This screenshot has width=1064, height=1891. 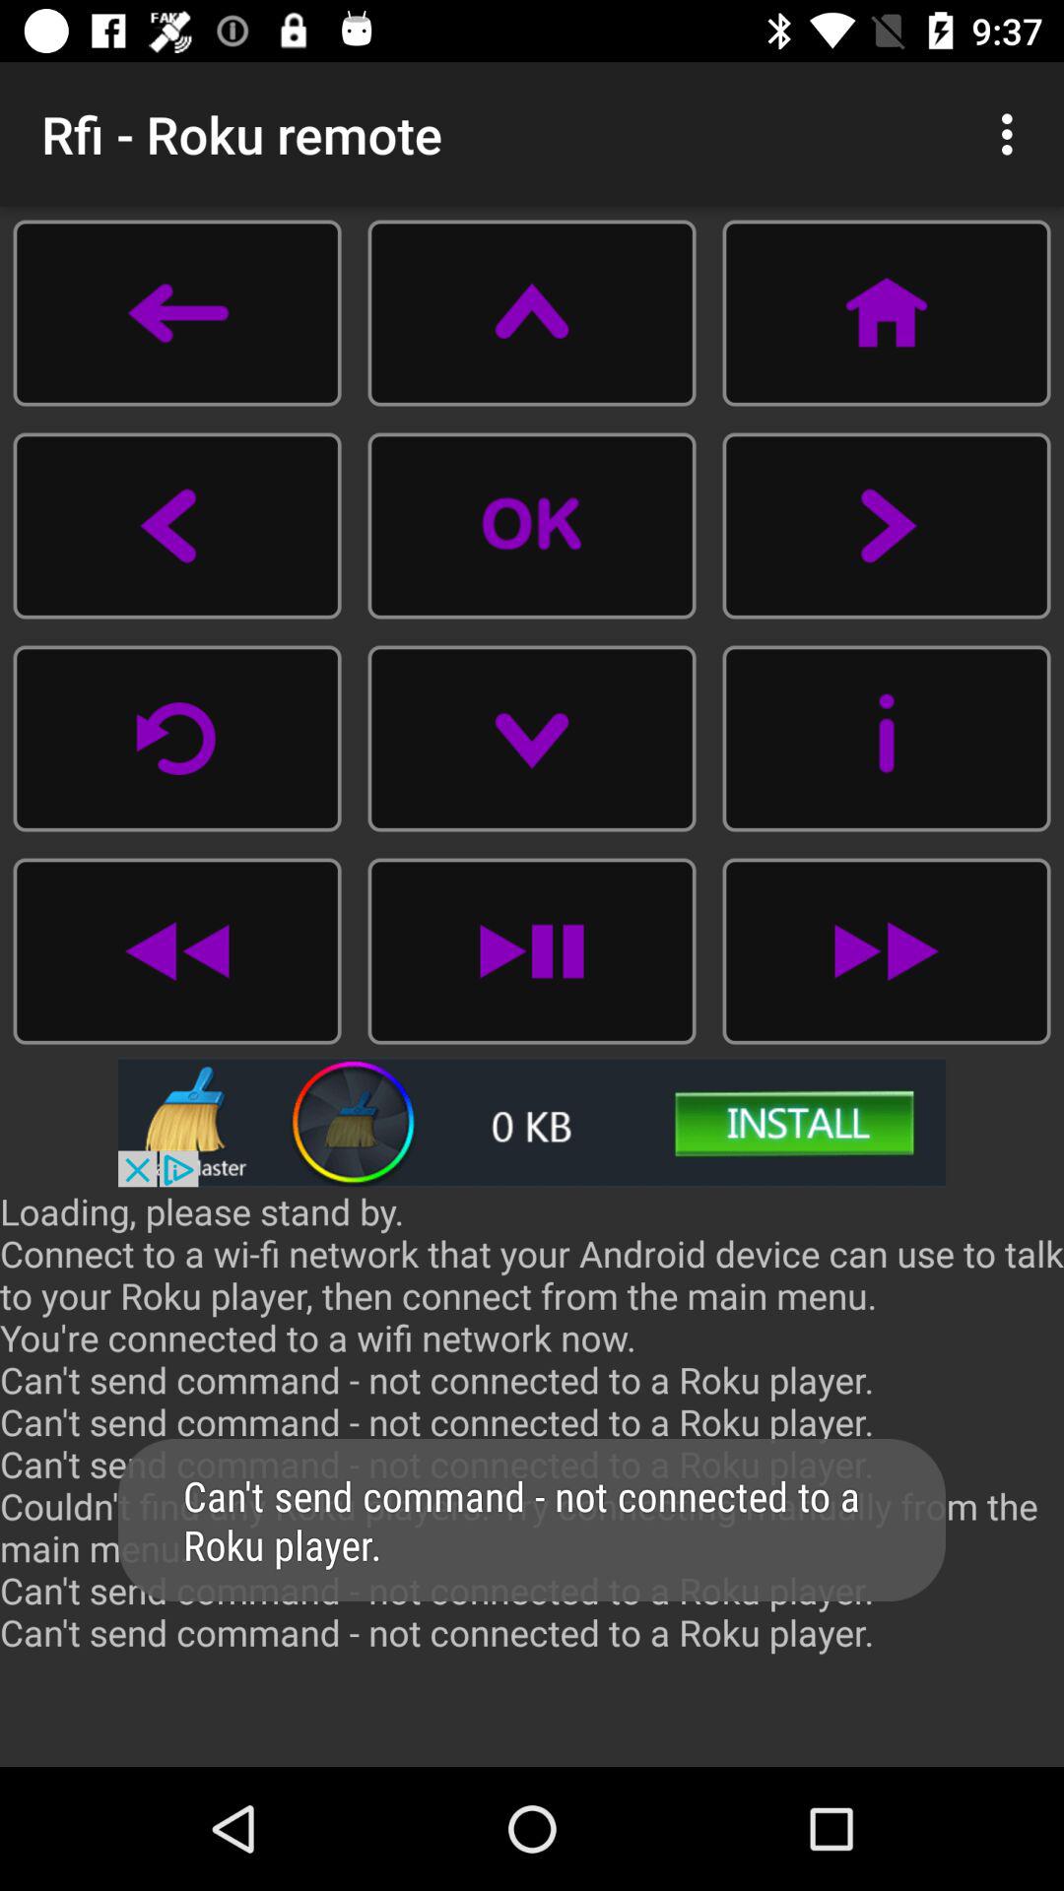 I want to click on go to next, so click(x=887, y=526).